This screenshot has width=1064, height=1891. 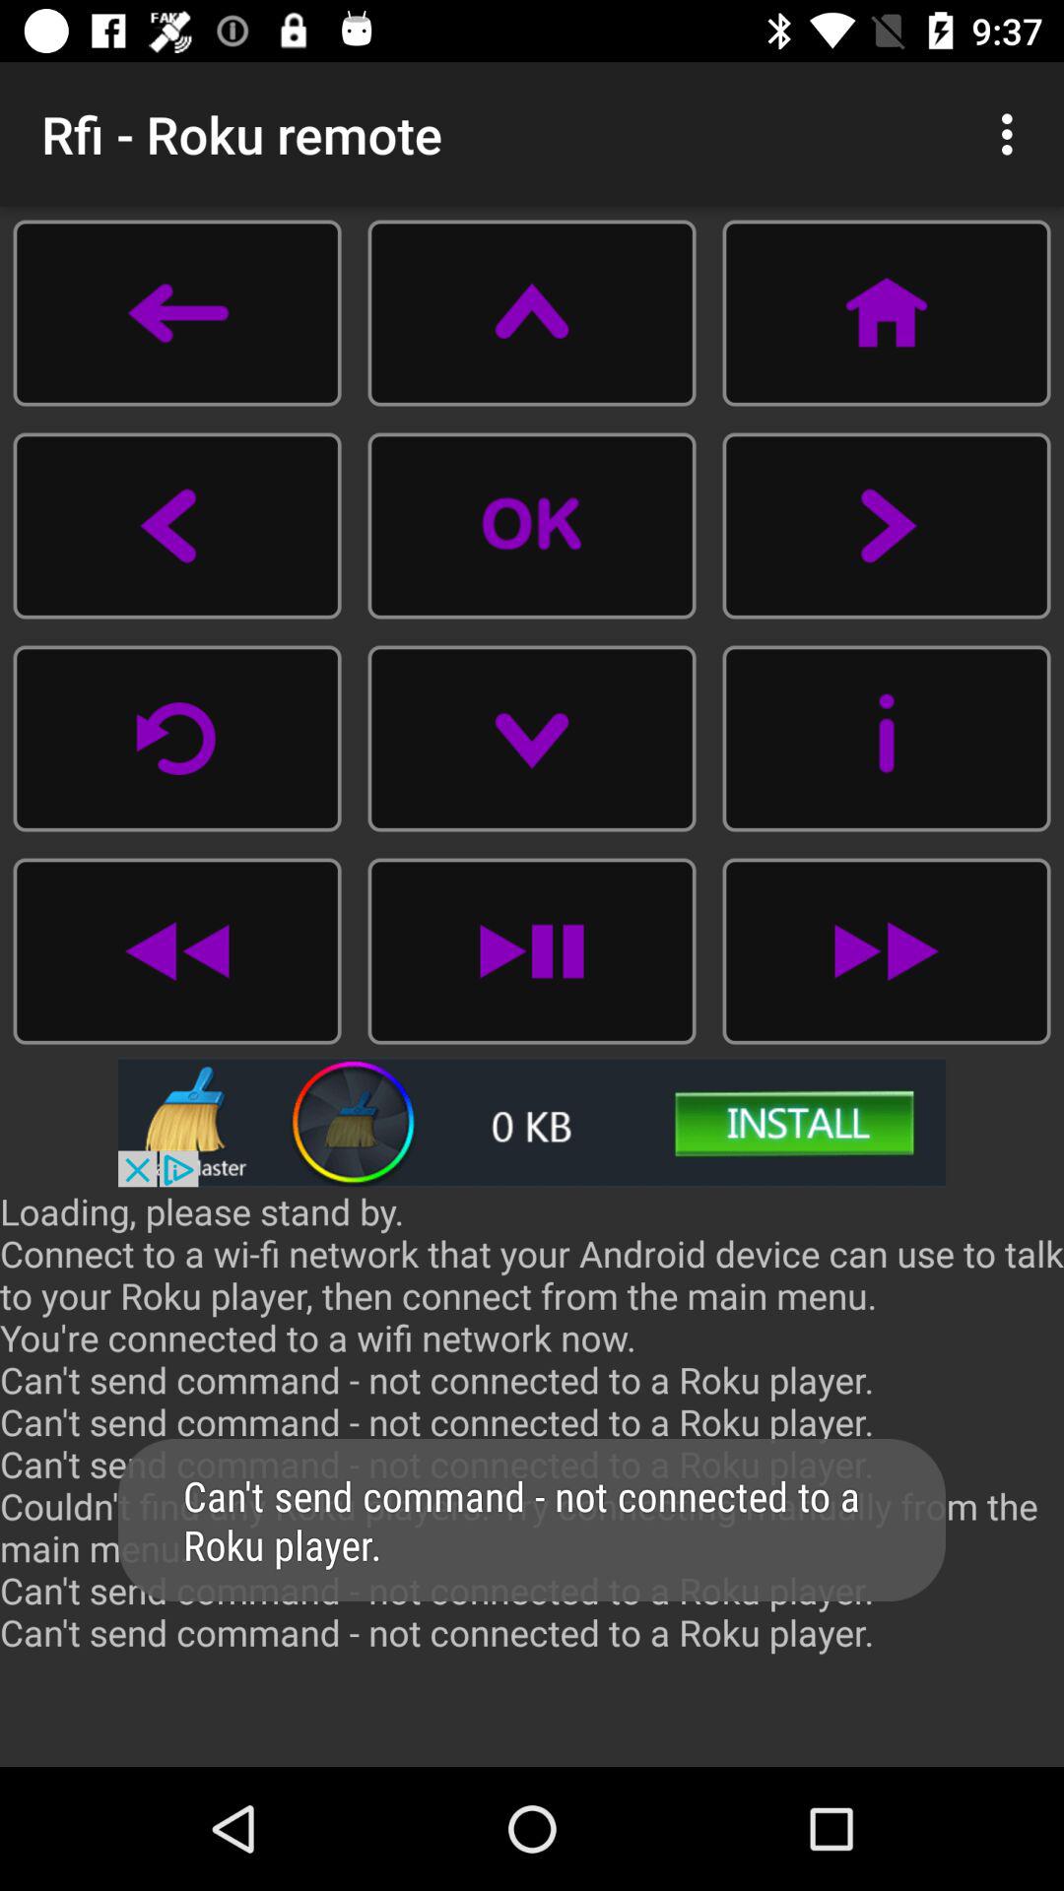 I want to click on go to next, so click(x=887, y=526).